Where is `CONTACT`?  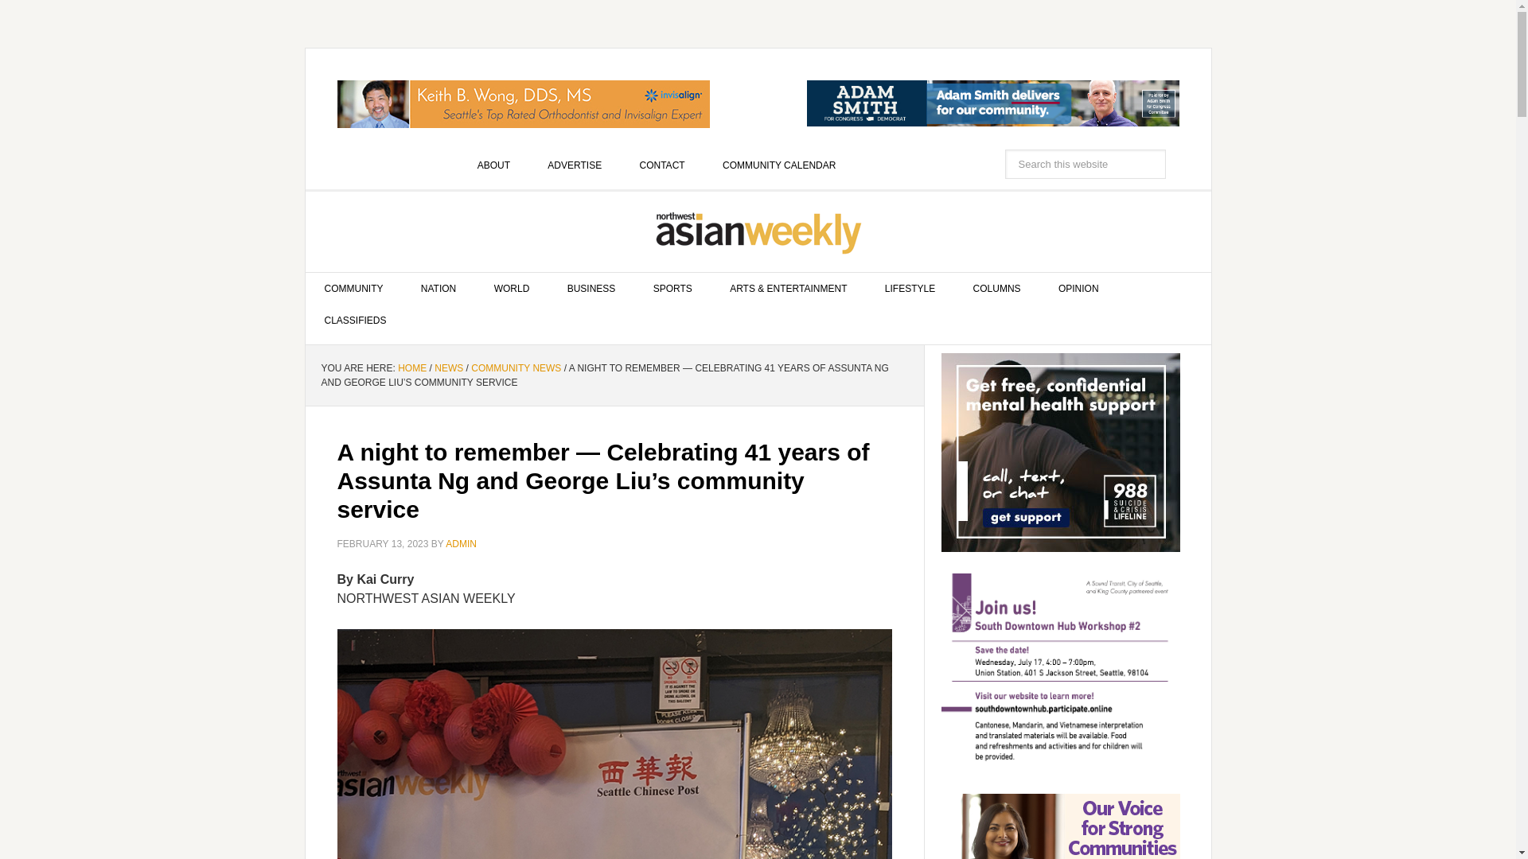
CONTACT is located at coordinates (662, 165).